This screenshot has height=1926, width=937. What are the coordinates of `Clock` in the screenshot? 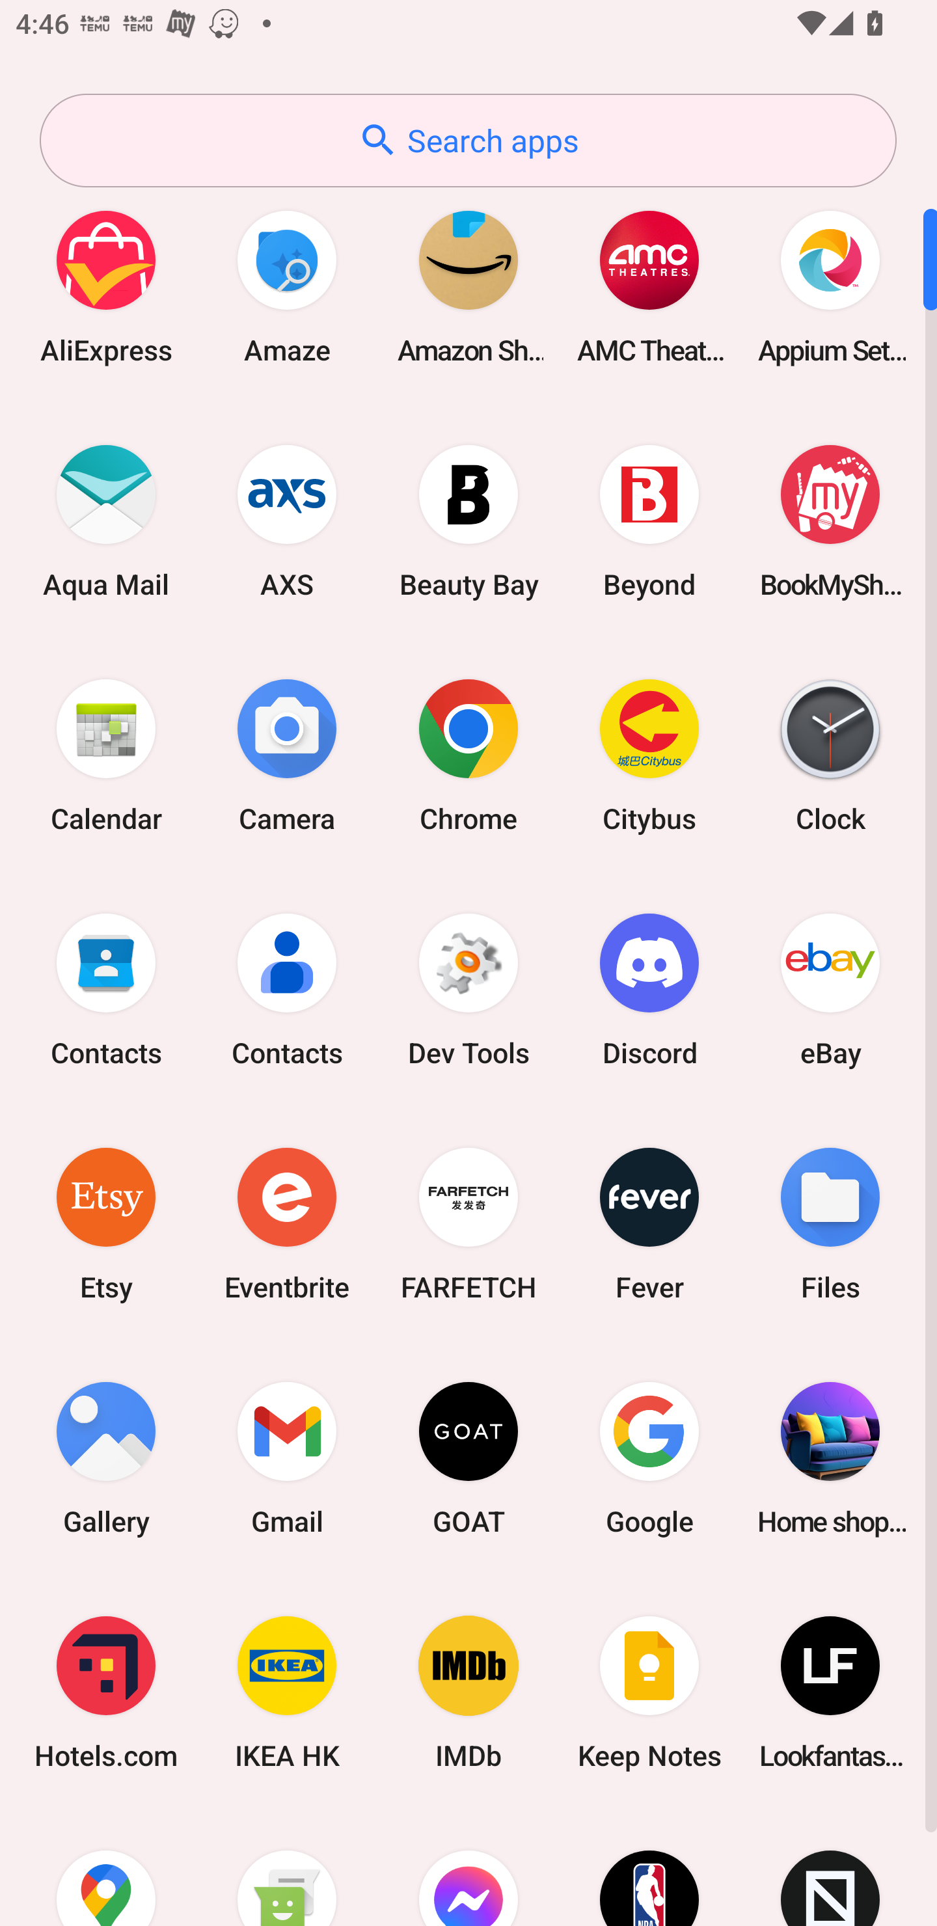 It's located at (830, 755).